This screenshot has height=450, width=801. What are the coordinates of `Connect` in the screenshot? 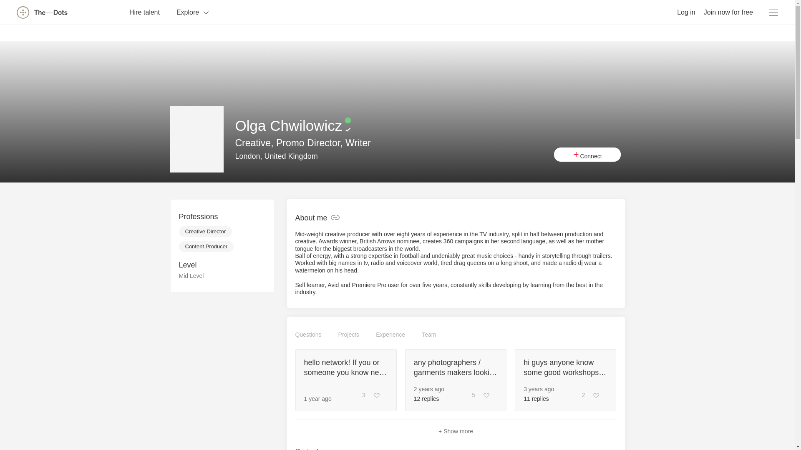 It's located at (587, 154).